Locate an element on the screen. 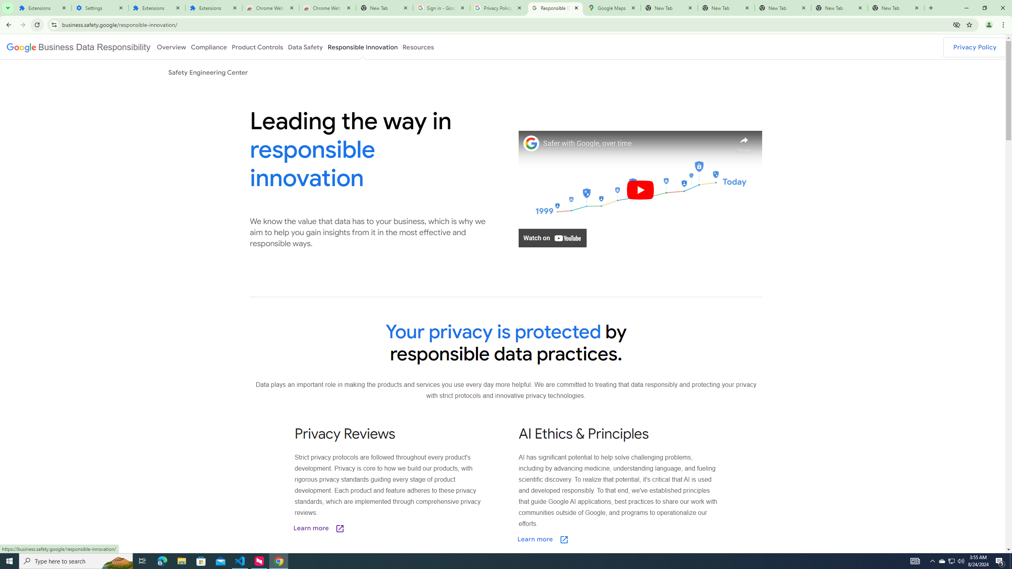 The width and height of the screenshot is (1012, 569). Safety Engineering Center is located at coordinates (208, 72).